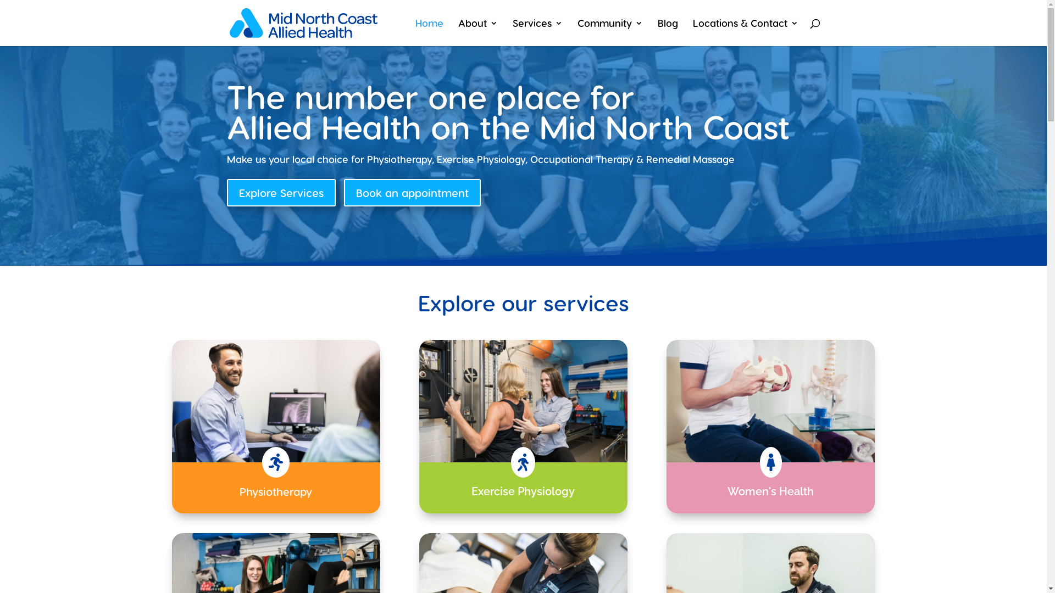  Describe the element at coordinates (281, 193) in the screenshot. I see `Explore Services` at that location.